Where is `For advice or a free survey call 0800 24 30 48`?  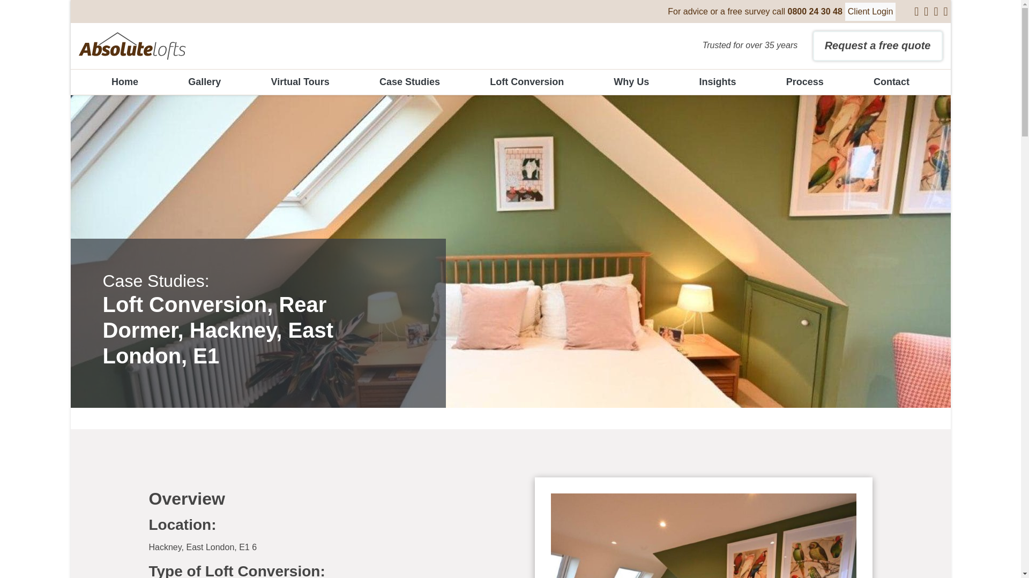
For advice or a free survey call 0800 24 30 48 is located at coordinates (755, 11).